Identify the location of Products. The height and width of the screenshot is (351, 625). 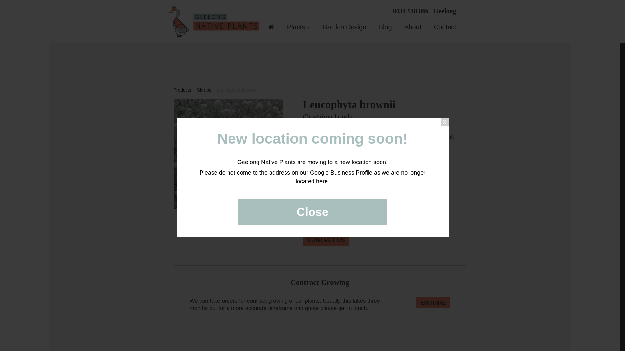
(182, 90).